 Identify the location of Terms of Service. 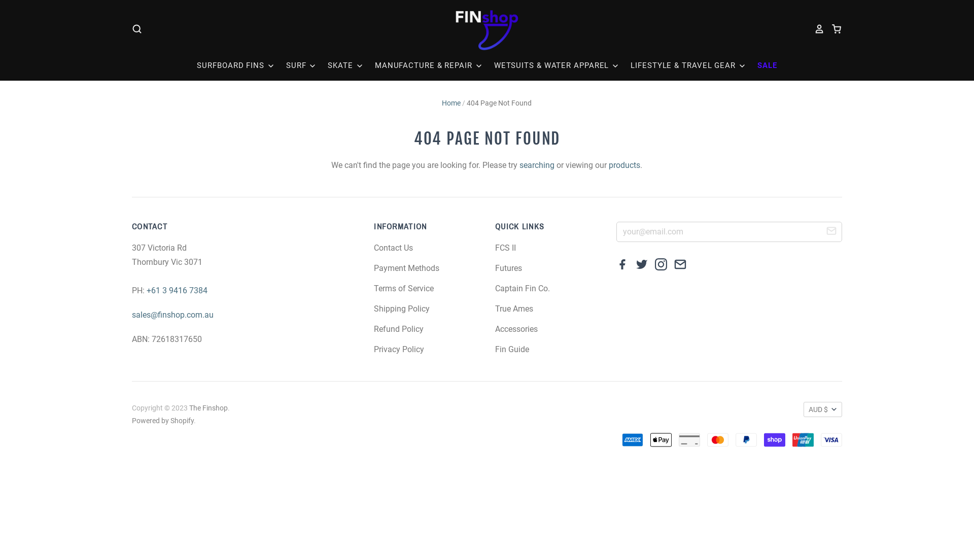
(404, 288).